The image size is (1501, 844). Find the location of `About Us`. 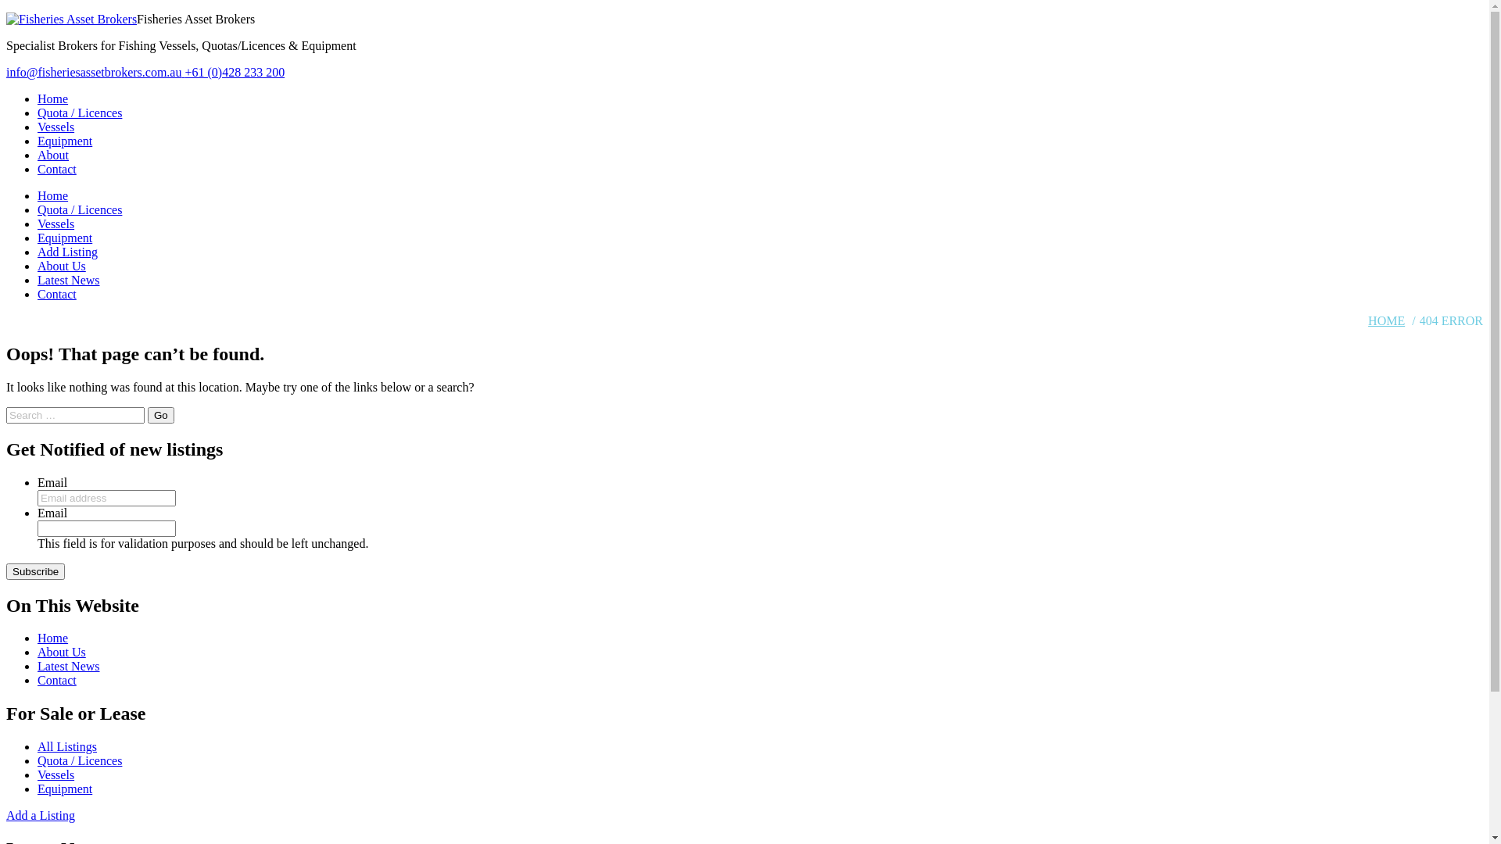

About Us is located at coordinates (62, 652).